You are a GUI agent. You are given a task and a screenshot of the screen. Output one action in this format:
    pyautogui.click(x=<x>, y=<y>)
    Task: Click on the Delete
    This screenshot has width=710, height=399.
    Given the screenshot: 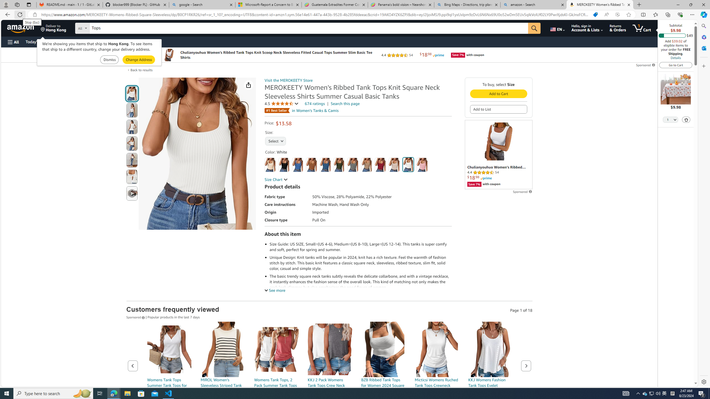 What is the action you would take?
    pyautogui.click(x=686, y=120)
    